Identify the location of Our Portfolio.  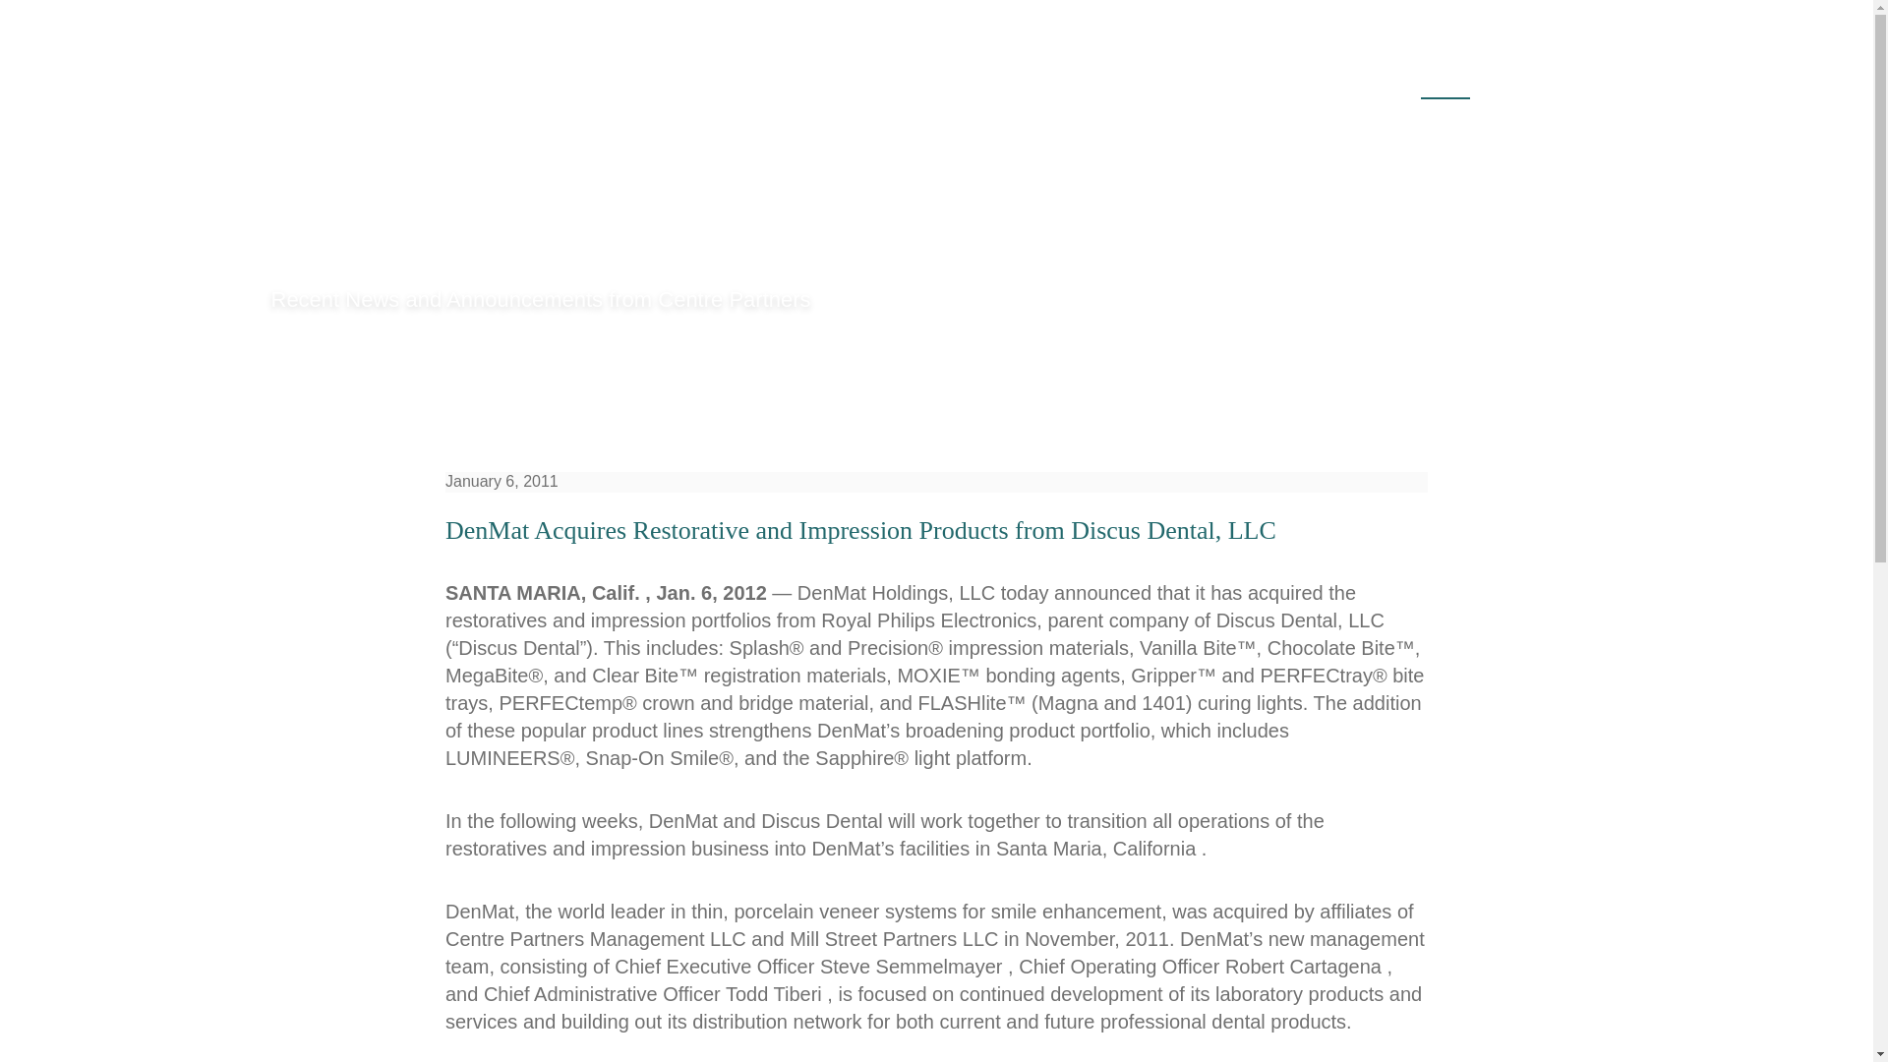
(1235, 80).